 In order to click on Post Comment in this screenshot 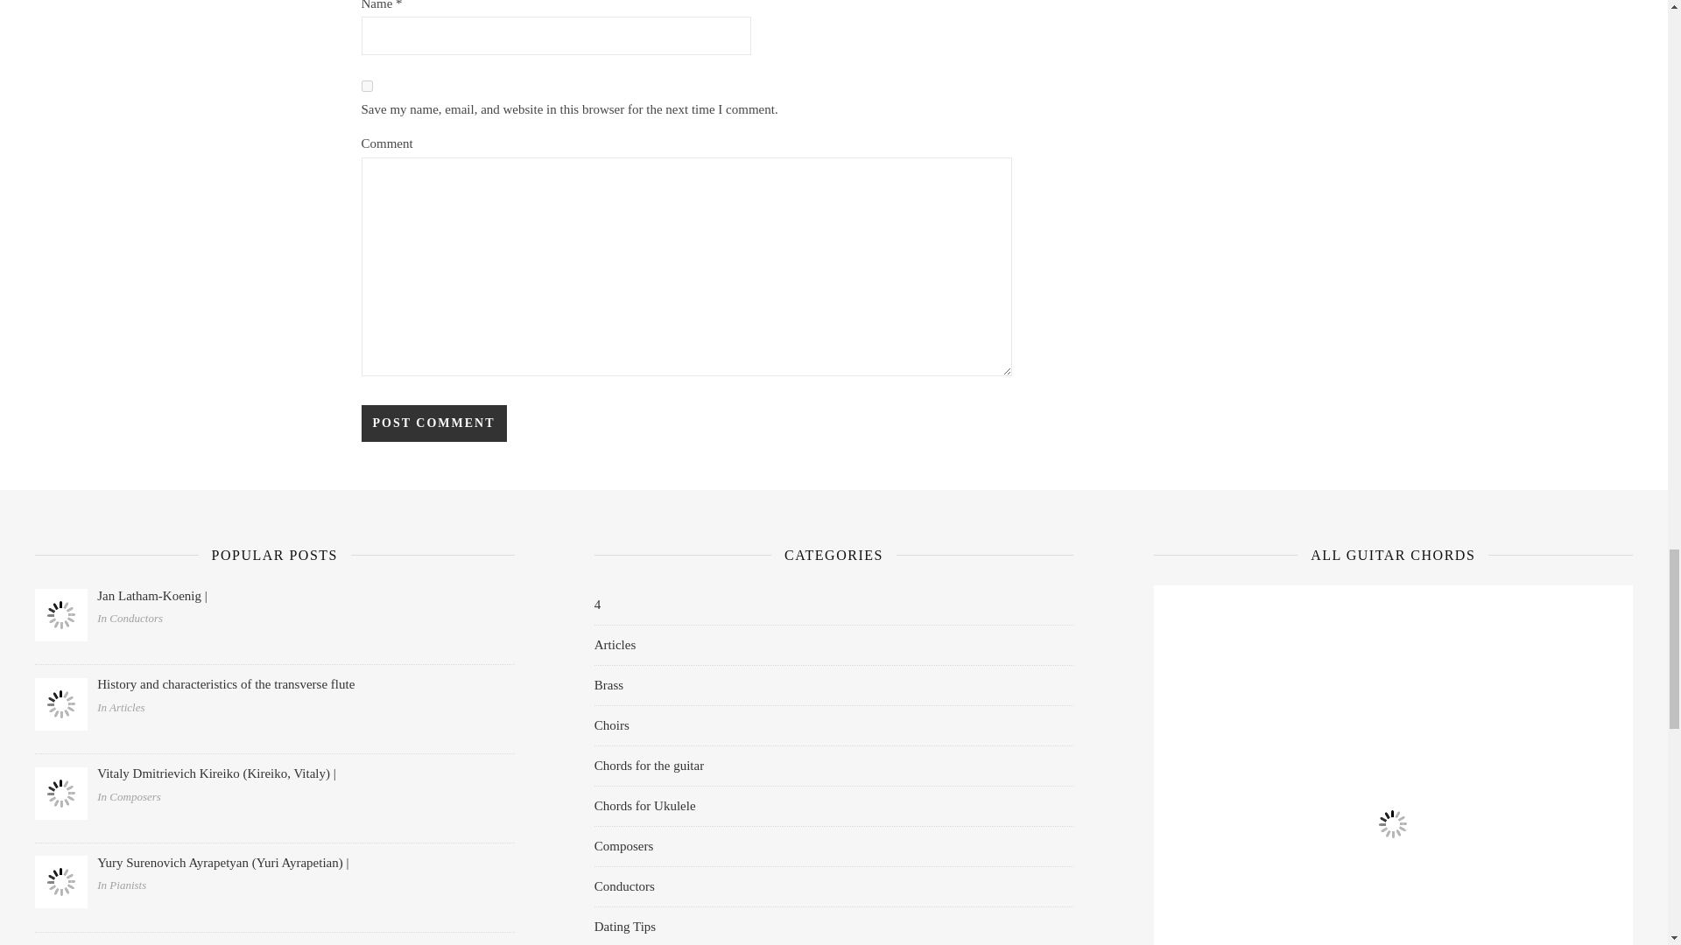, I will do `click(433, 423)`.